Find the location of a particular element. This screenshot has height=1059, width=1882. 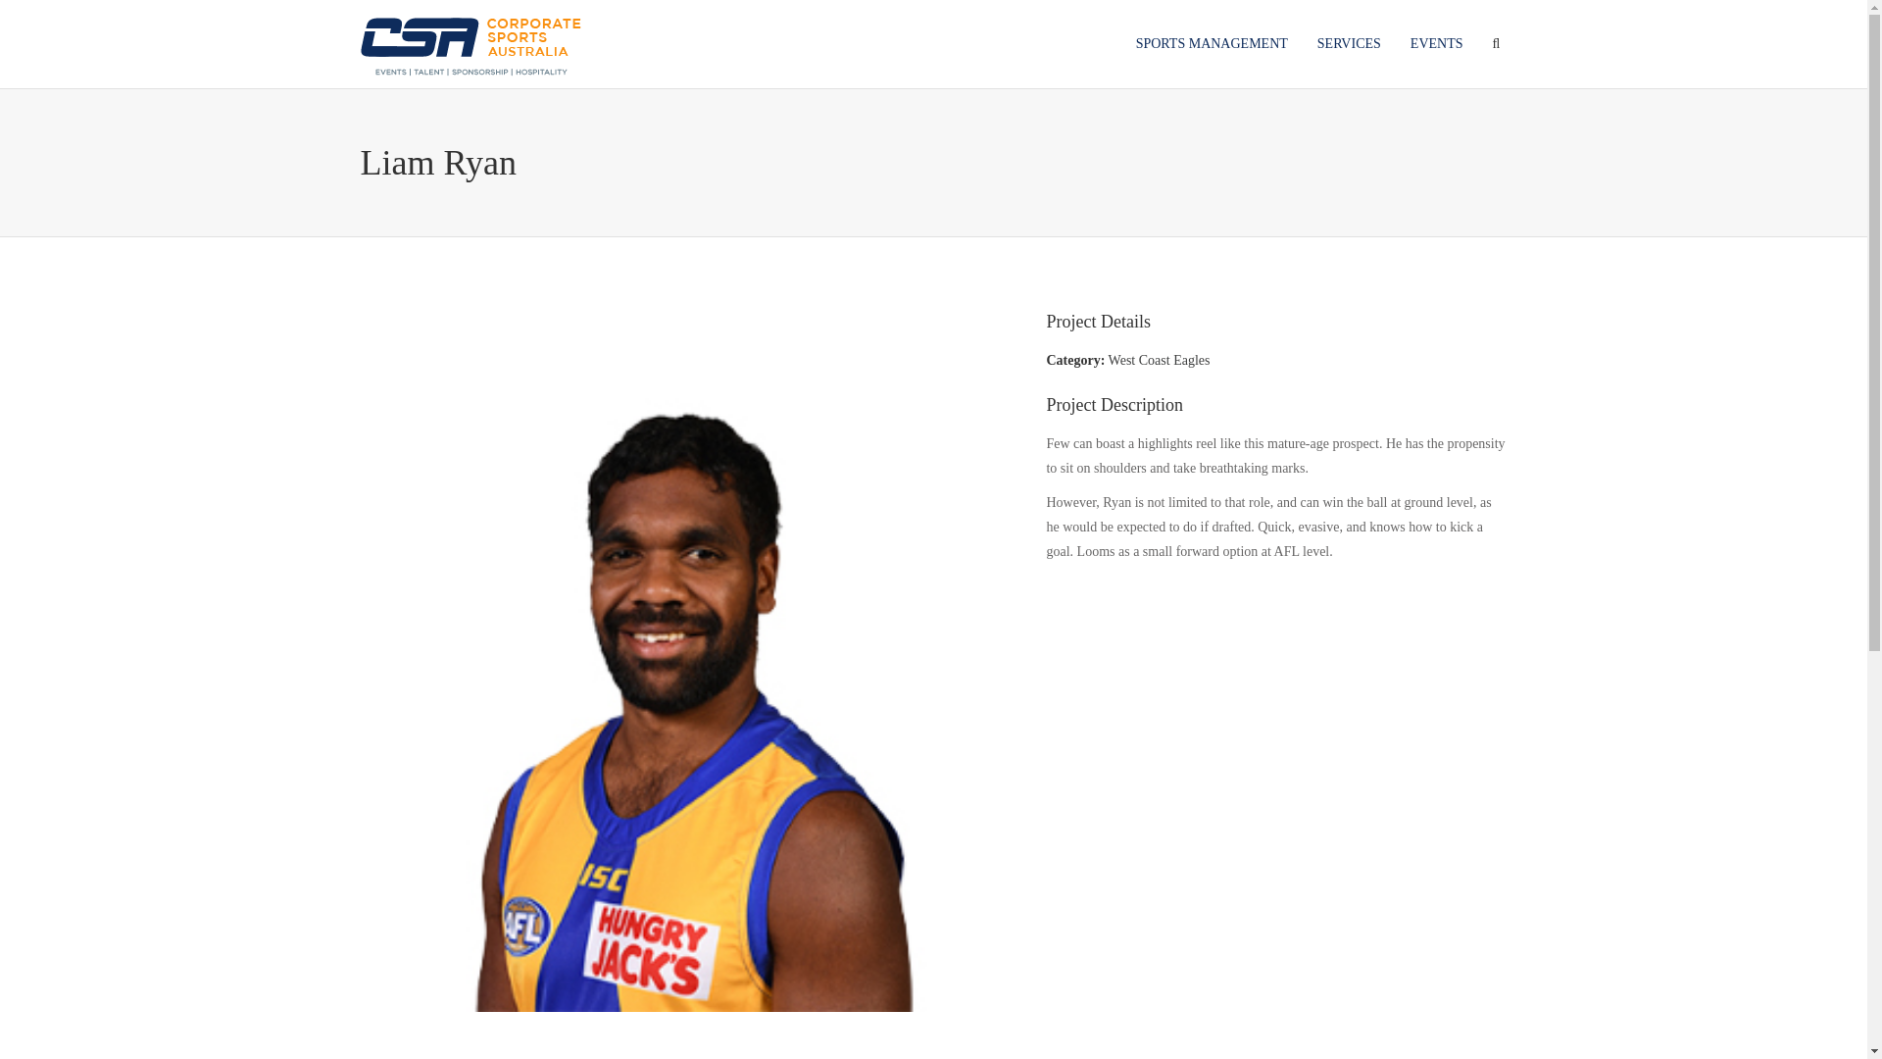

SERVICES is located at coordinates (1349, 43).